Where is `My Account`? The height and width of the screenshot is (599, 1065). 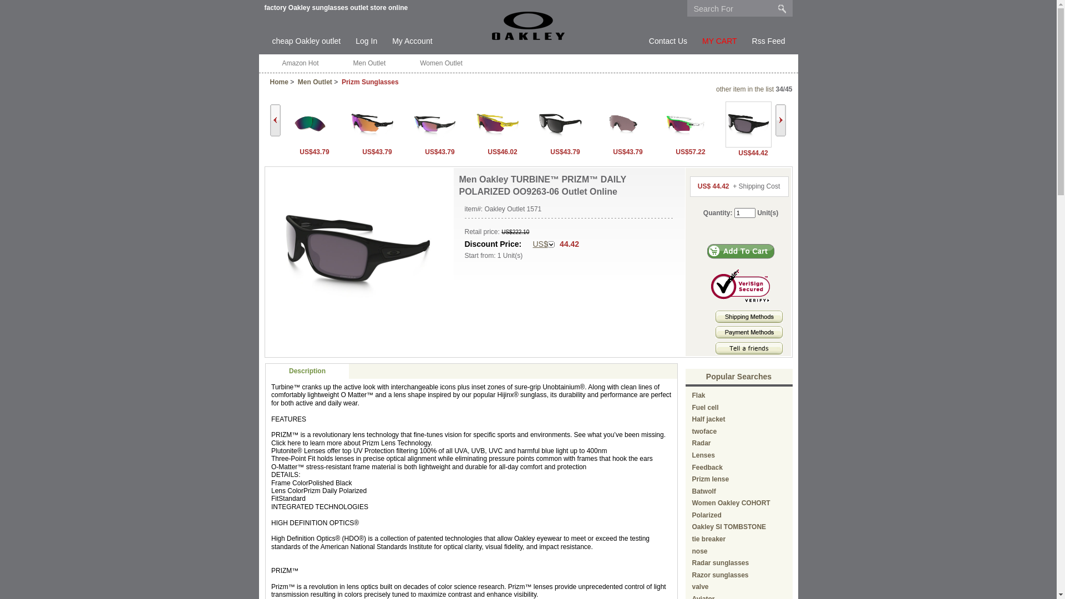
My Account is located at coordinates (412, 42).